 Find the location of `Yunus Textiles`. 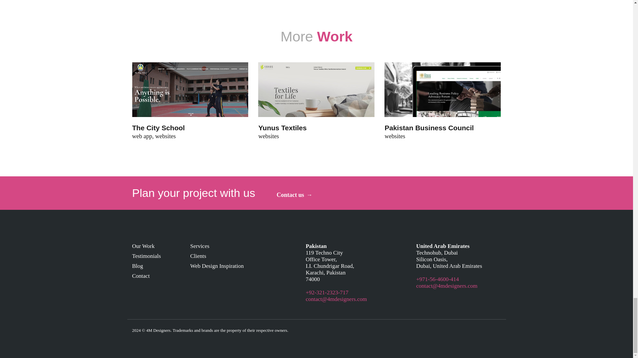

Yunus Textiles is located at coordinates (286, 128).